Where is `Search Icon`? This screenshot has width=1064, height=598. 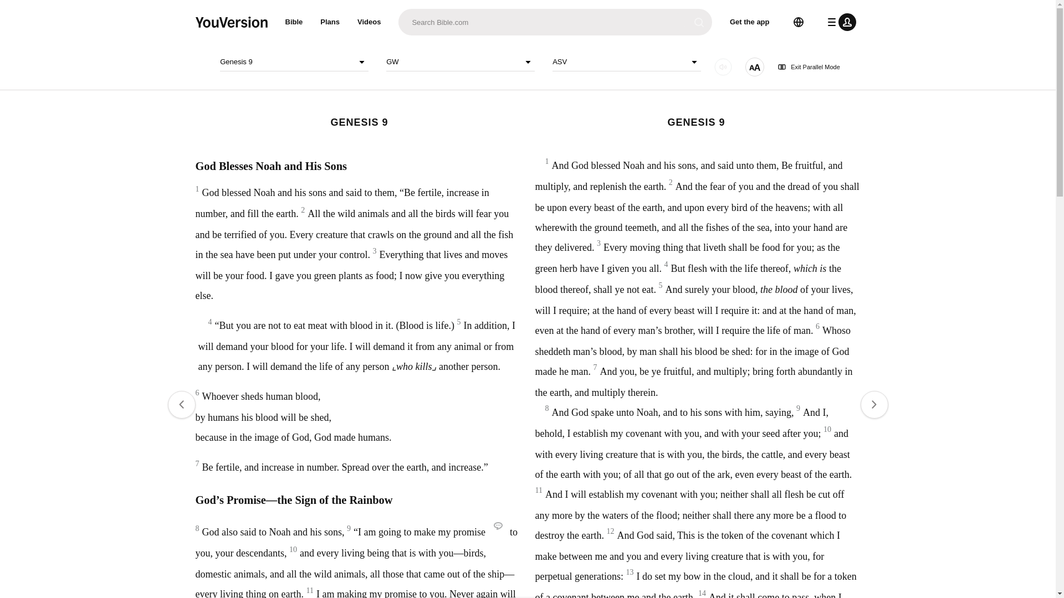
Search Icon is located at coordinates (11, 94).